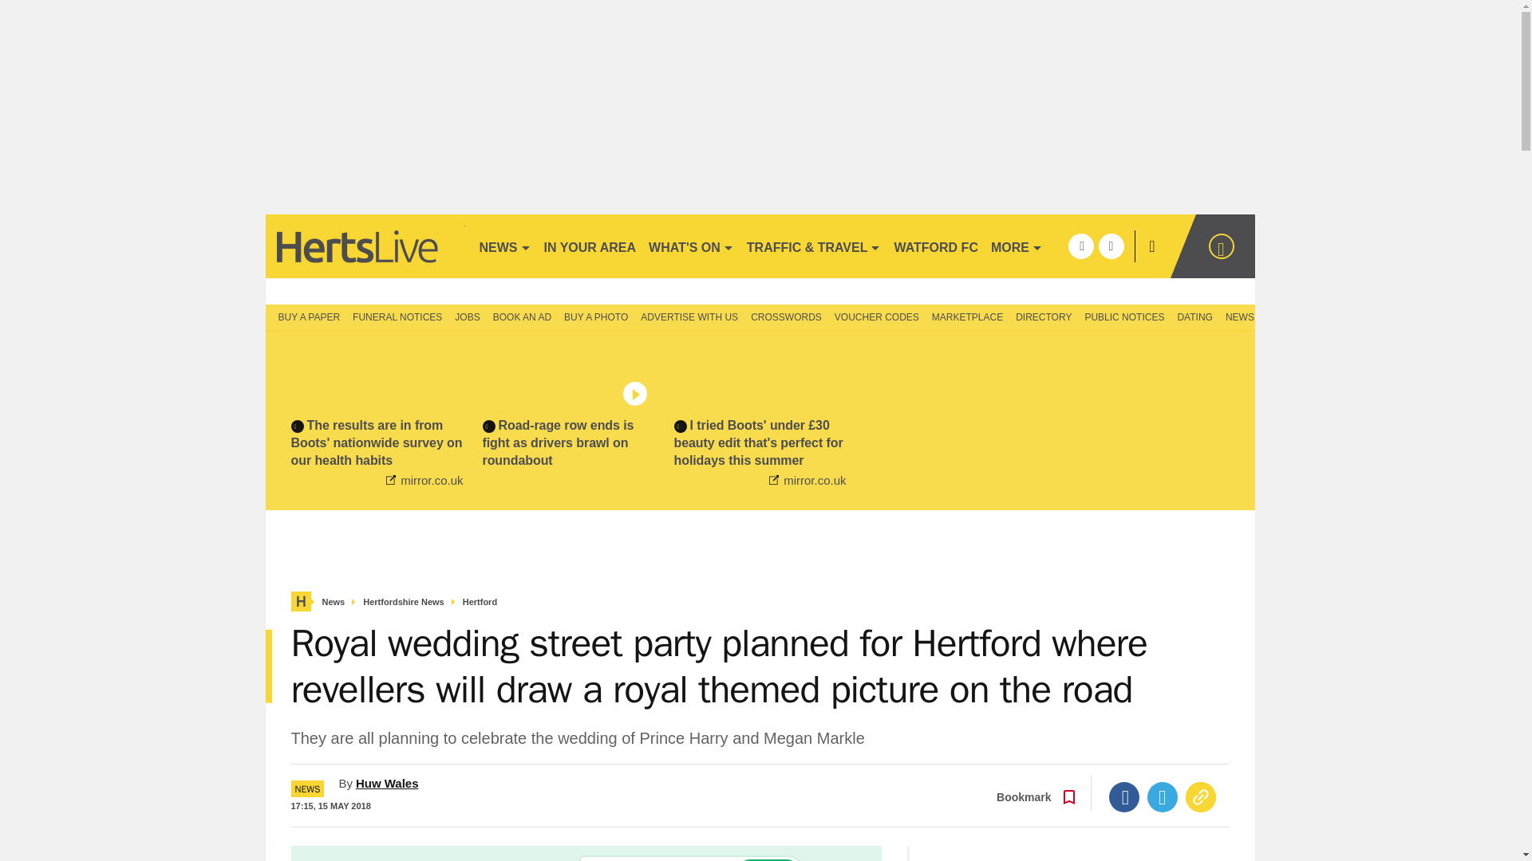 Image resolution: width=1532 pixels, height=861 pixels. What do you see at coordinates (768, 859) in the screenshot?
I see `Go` at bounding box center [768, 859].